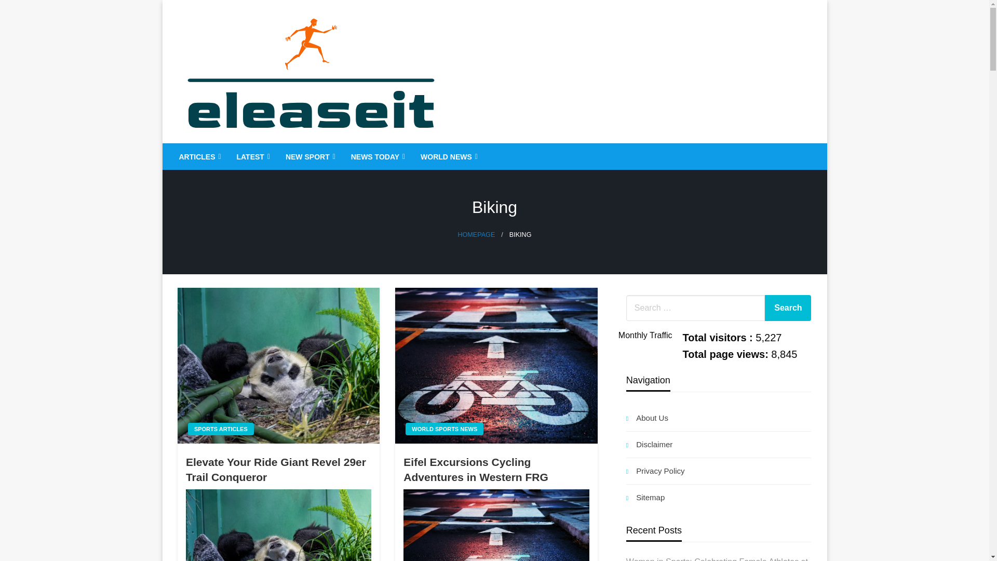 The width and height of the screenshot is (997, 561). I want to click on SPORTS ARTICLES, so click(221, 429).